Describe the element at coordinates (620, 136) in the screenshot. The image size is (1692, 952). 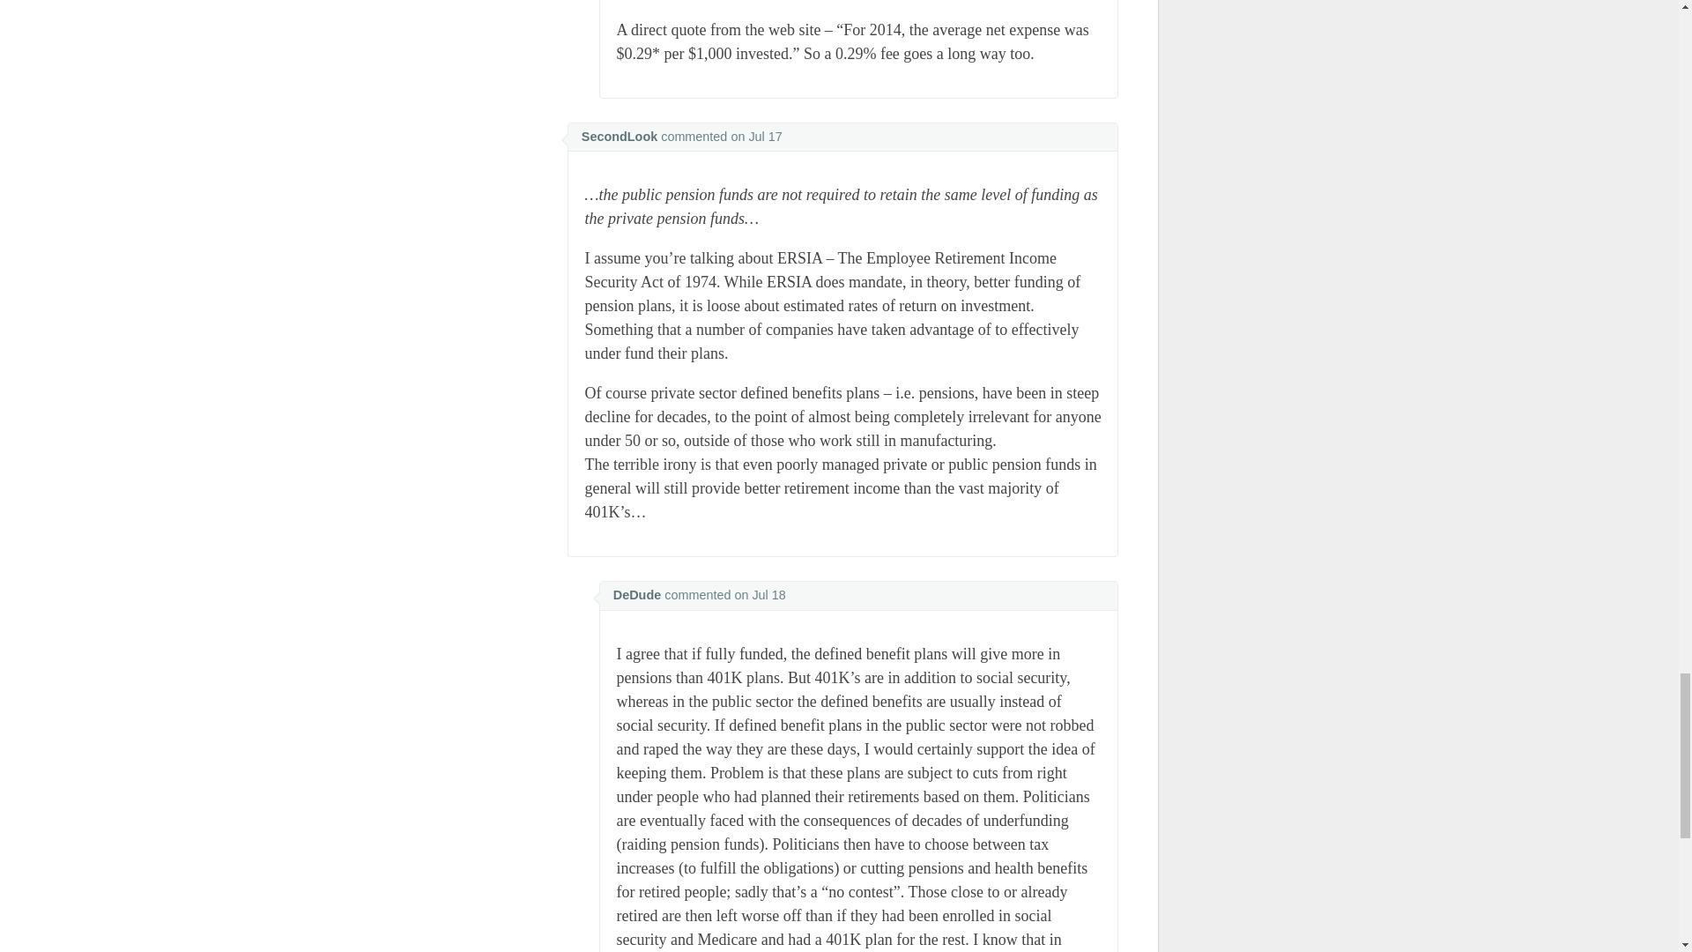
I see `SecondLook` at that location.